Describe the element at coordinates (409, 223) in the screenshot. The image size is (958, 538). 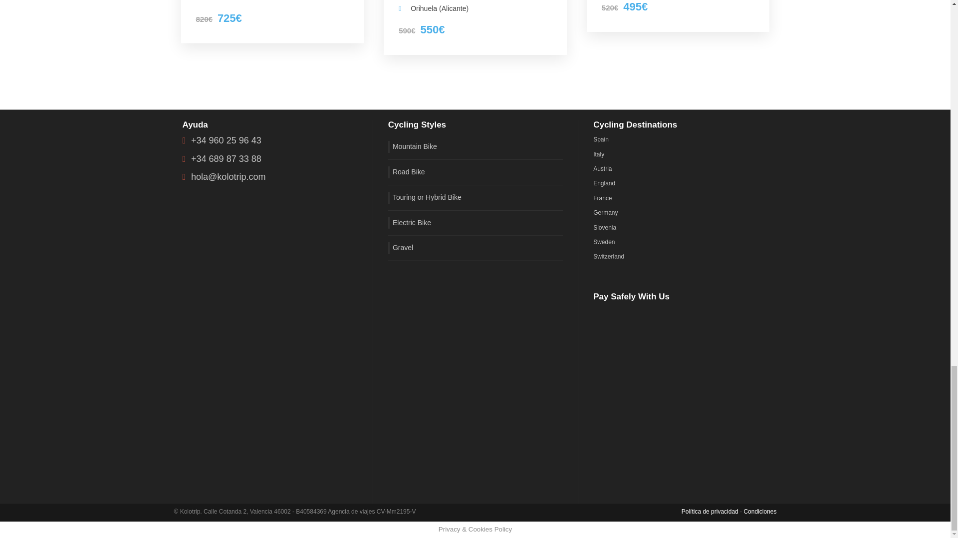
I see `Electric Bike` at that location.